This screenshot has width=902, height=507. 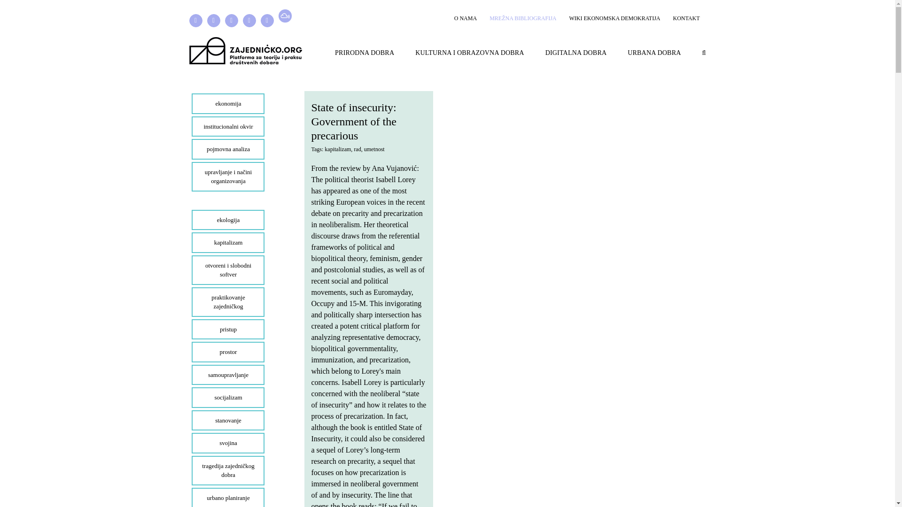 I want to click on State of insecurity: Government of the precarious, so click(x=353, y=122).